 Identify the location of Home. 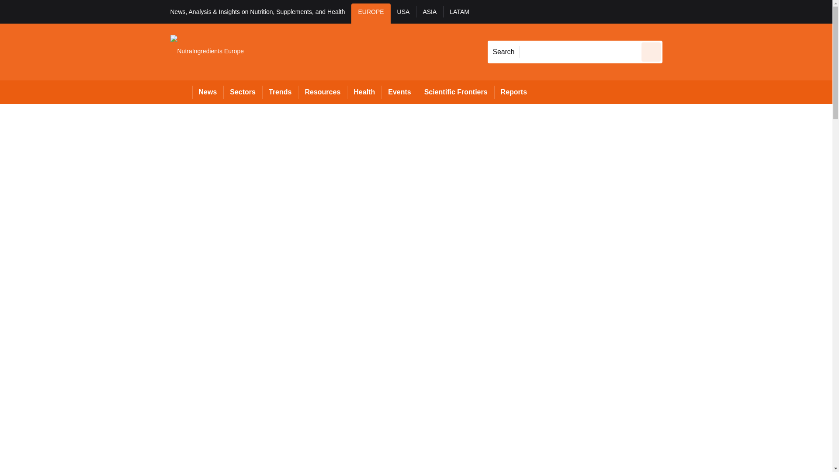
(181, 92).